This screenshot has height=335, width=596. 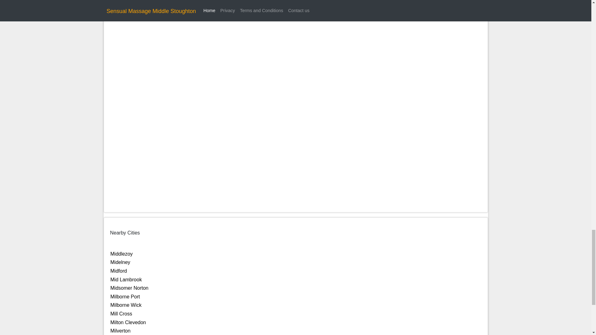 What do you see at coordinates (126, 280) in the screenshot?
I see `Mid Lambrook` at bounding box center [126, 280].